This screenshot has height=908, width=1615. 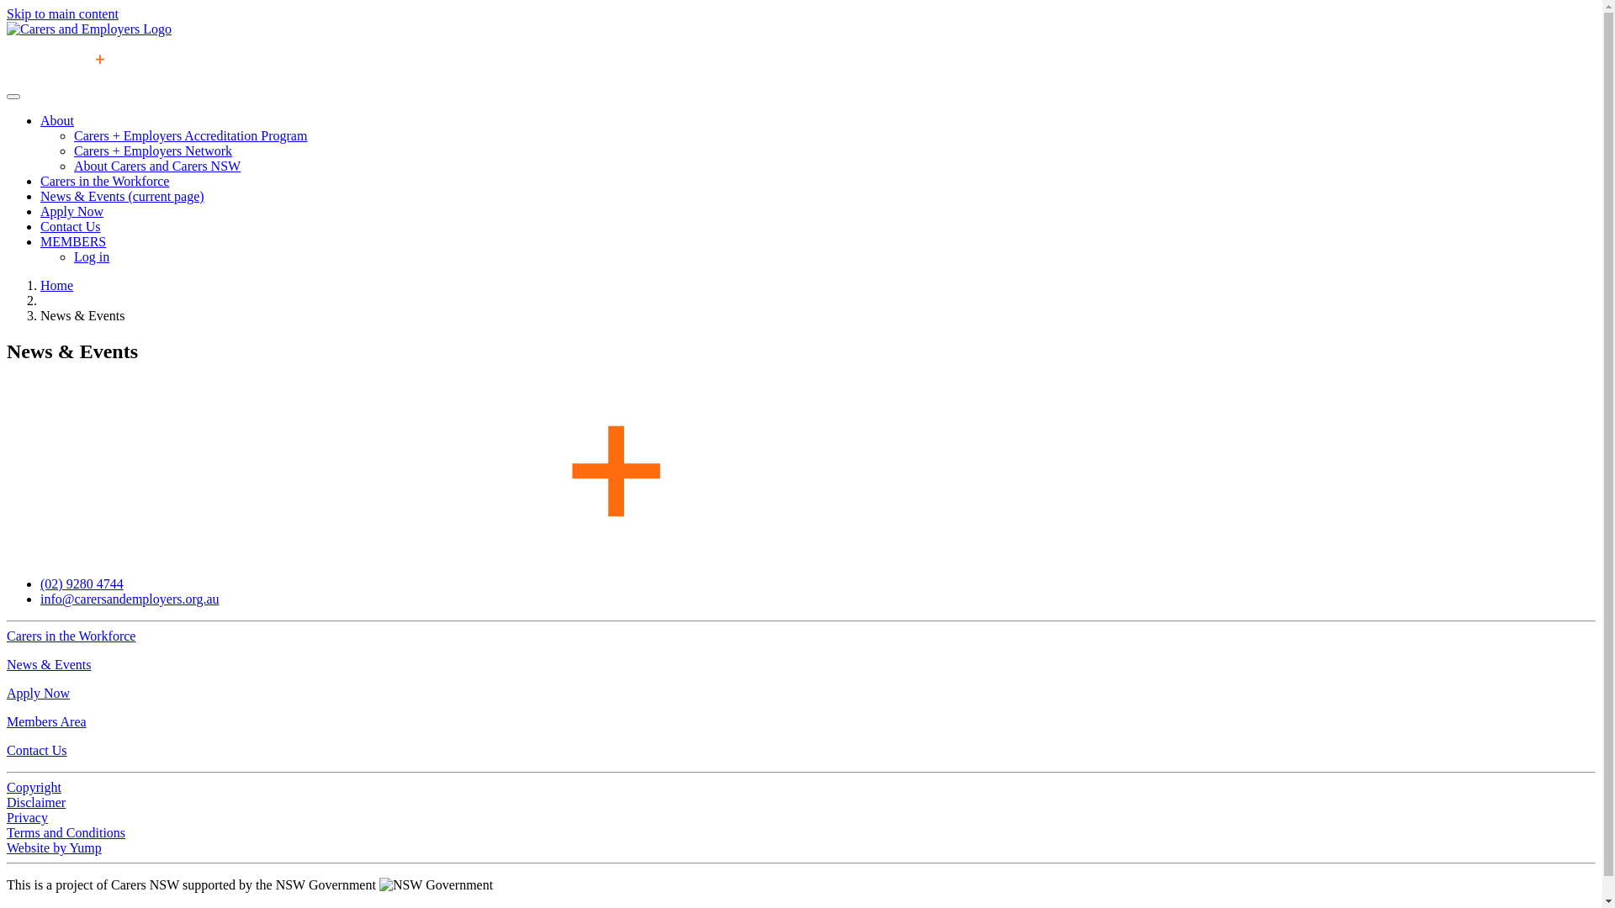 I want to click on Log in, so click(x=92, y=257).